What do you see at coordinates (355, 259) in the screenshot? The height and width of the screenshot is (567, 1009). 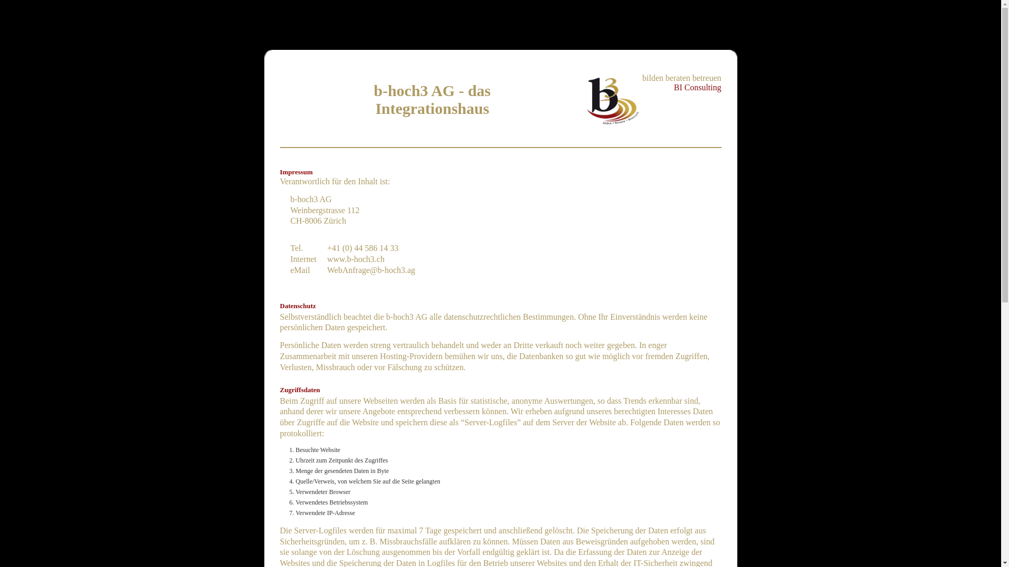 I see `www.b-hoch3.ch` at bounding box center [355, 259].